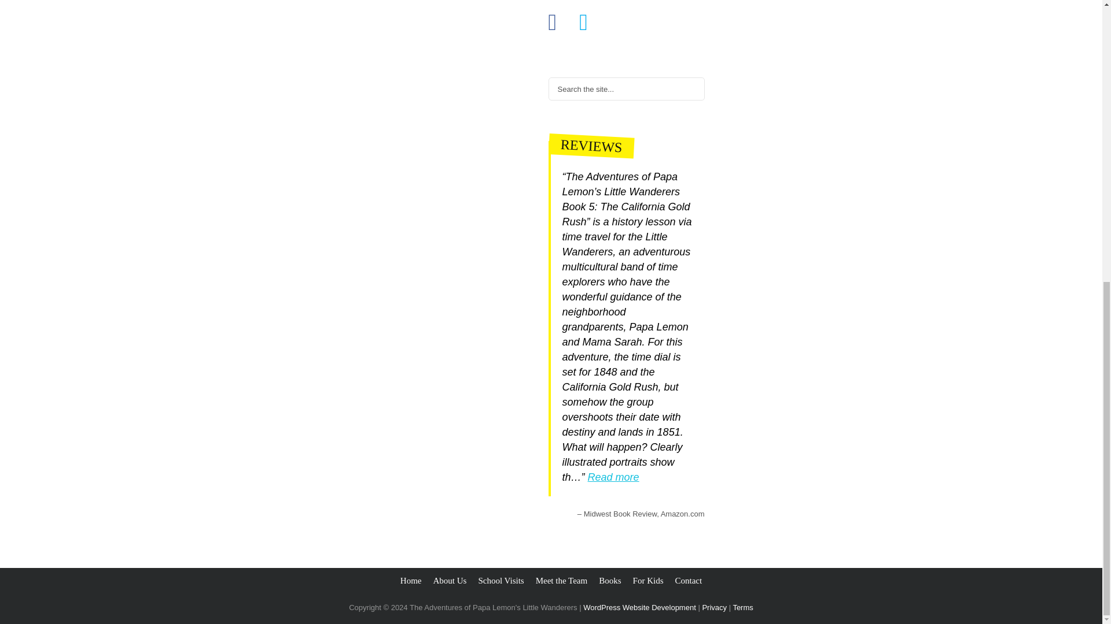  I want to click on Home, so click(411, 580).